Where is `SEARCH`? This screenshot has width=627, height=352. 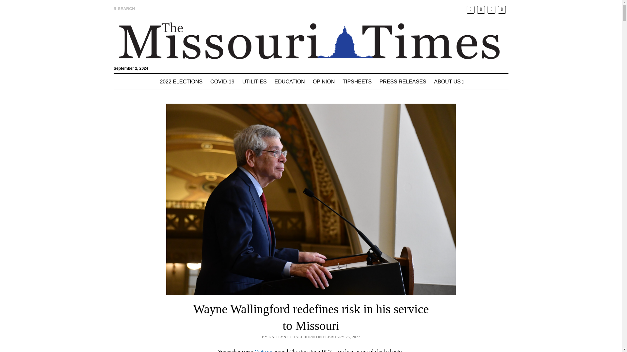
SEARCH is located at coordinates (124, 8).